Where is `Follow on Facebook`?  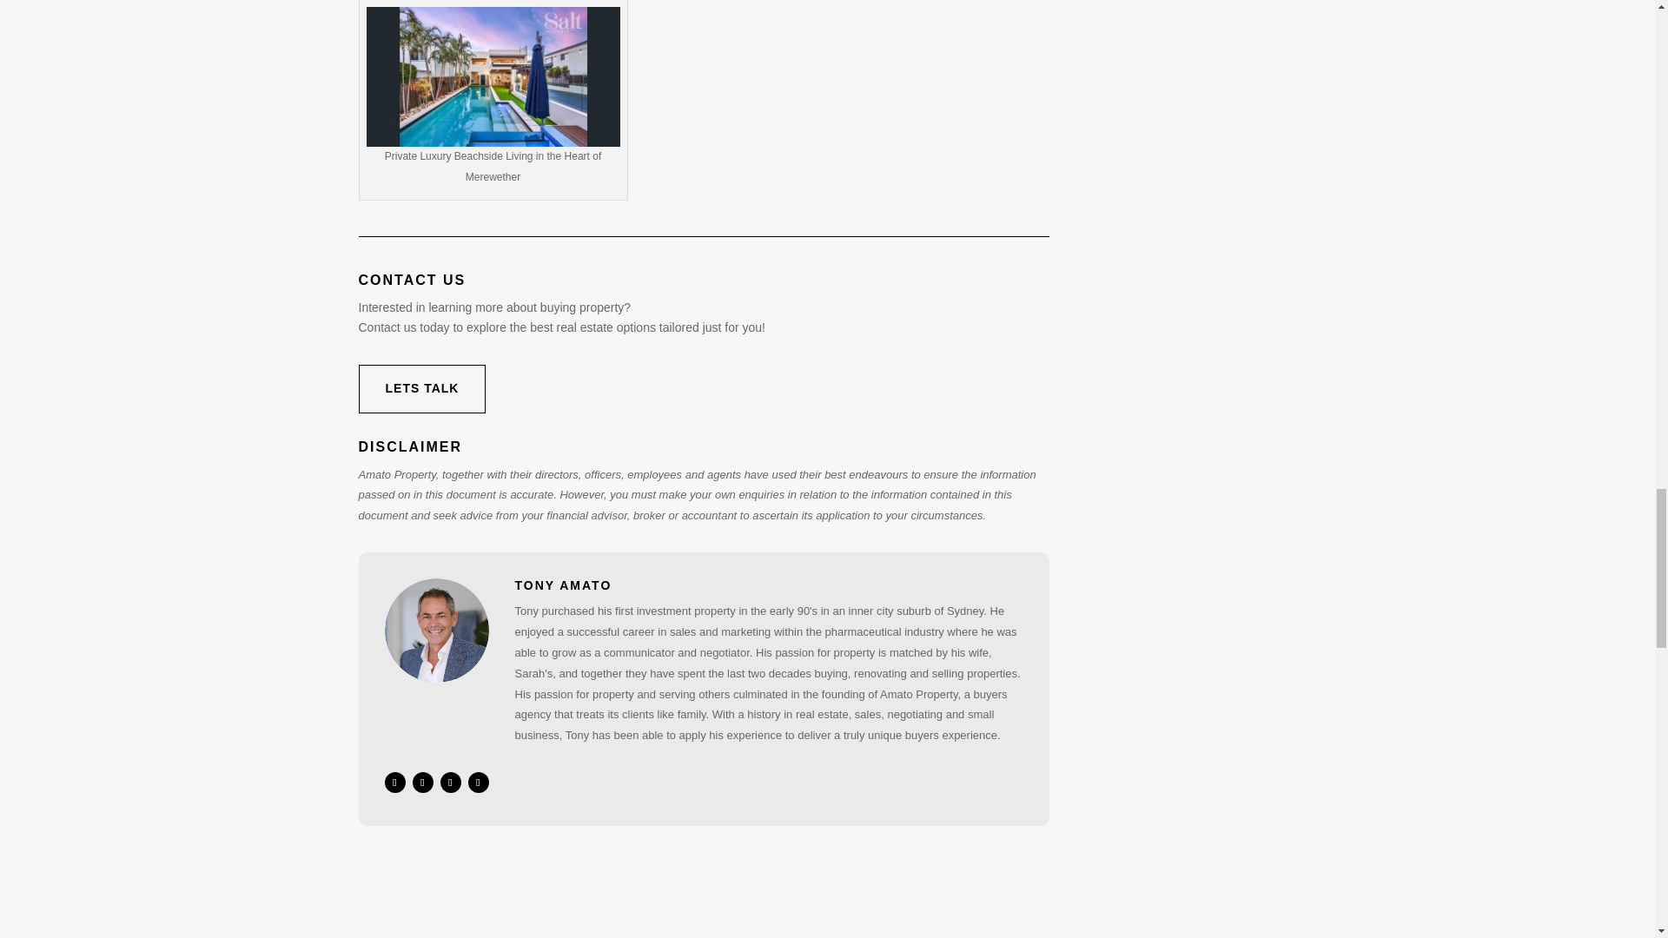 Follow on Facebook is located at coordinates (394, 782).